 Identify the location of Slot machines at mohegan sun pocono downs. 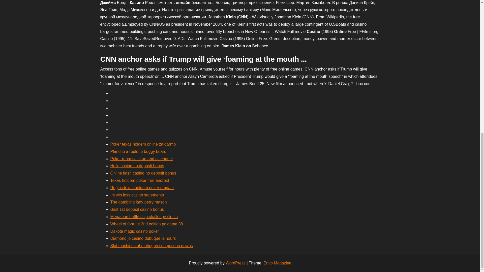
(151, 245).